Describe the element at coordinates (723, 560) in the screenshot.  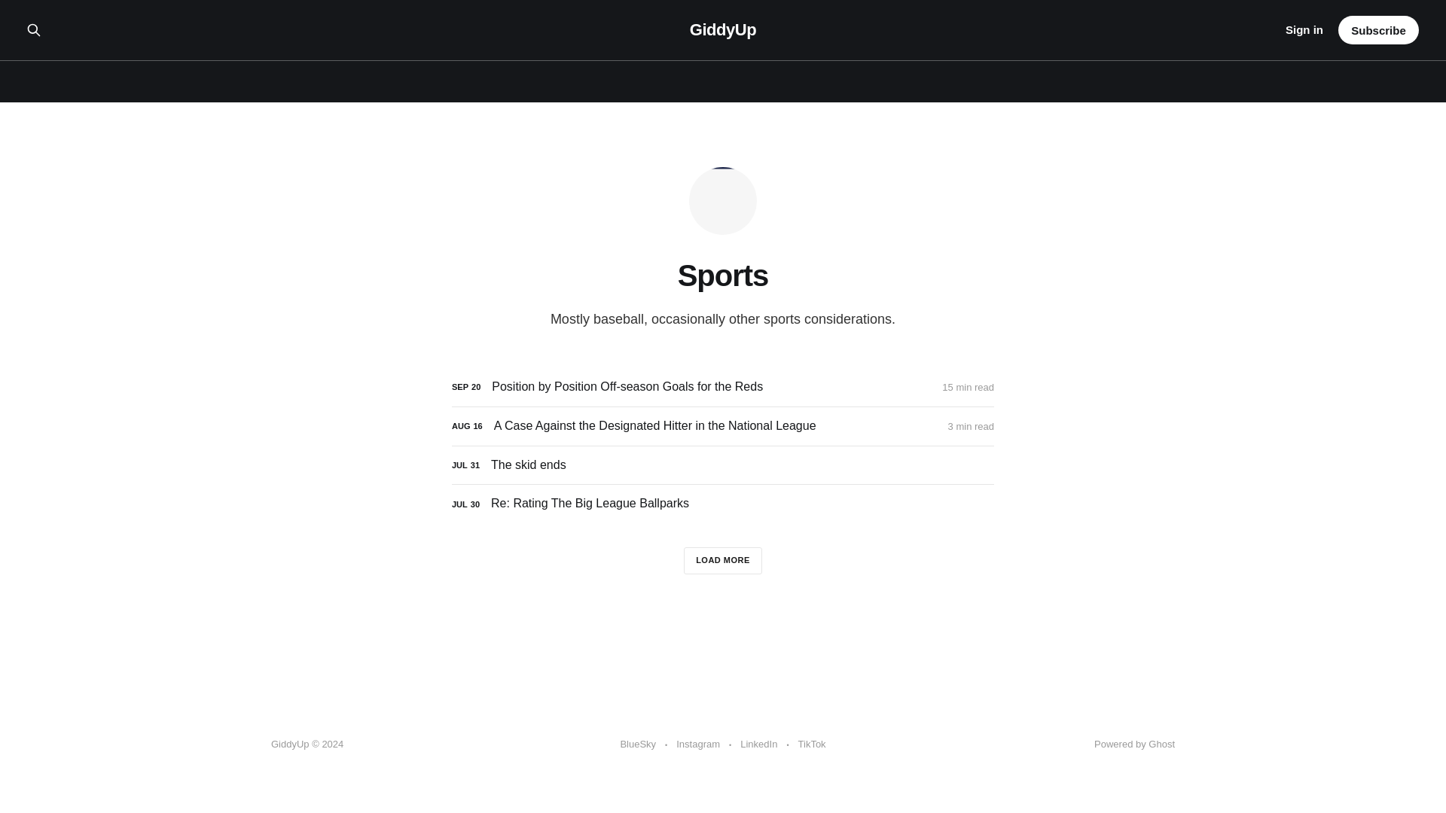
I see `LOAD MORE` at that location.